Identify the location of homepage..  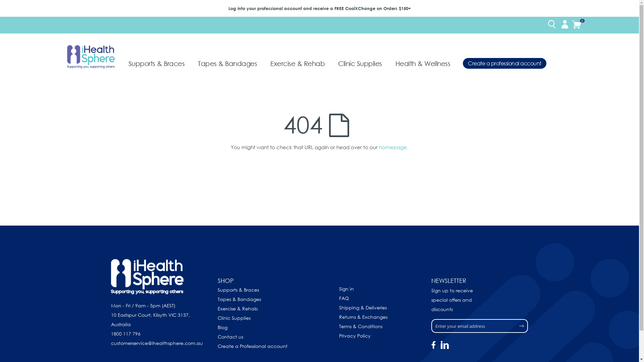
(394, 147).